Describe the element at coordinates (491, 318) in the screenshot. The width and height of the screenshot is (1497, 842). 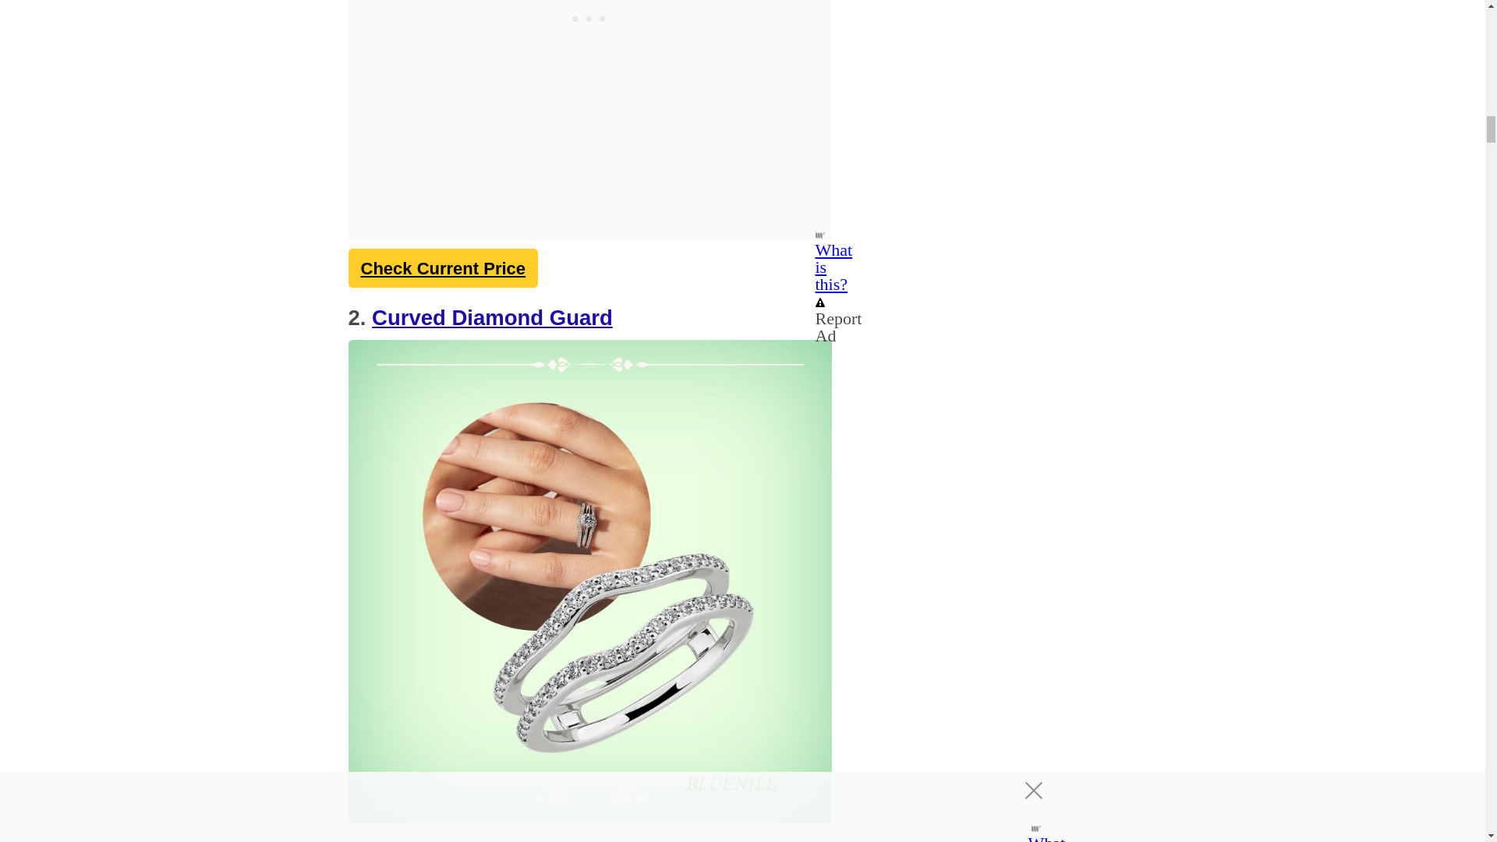
I see `Curved Diamond Guard` at that location.